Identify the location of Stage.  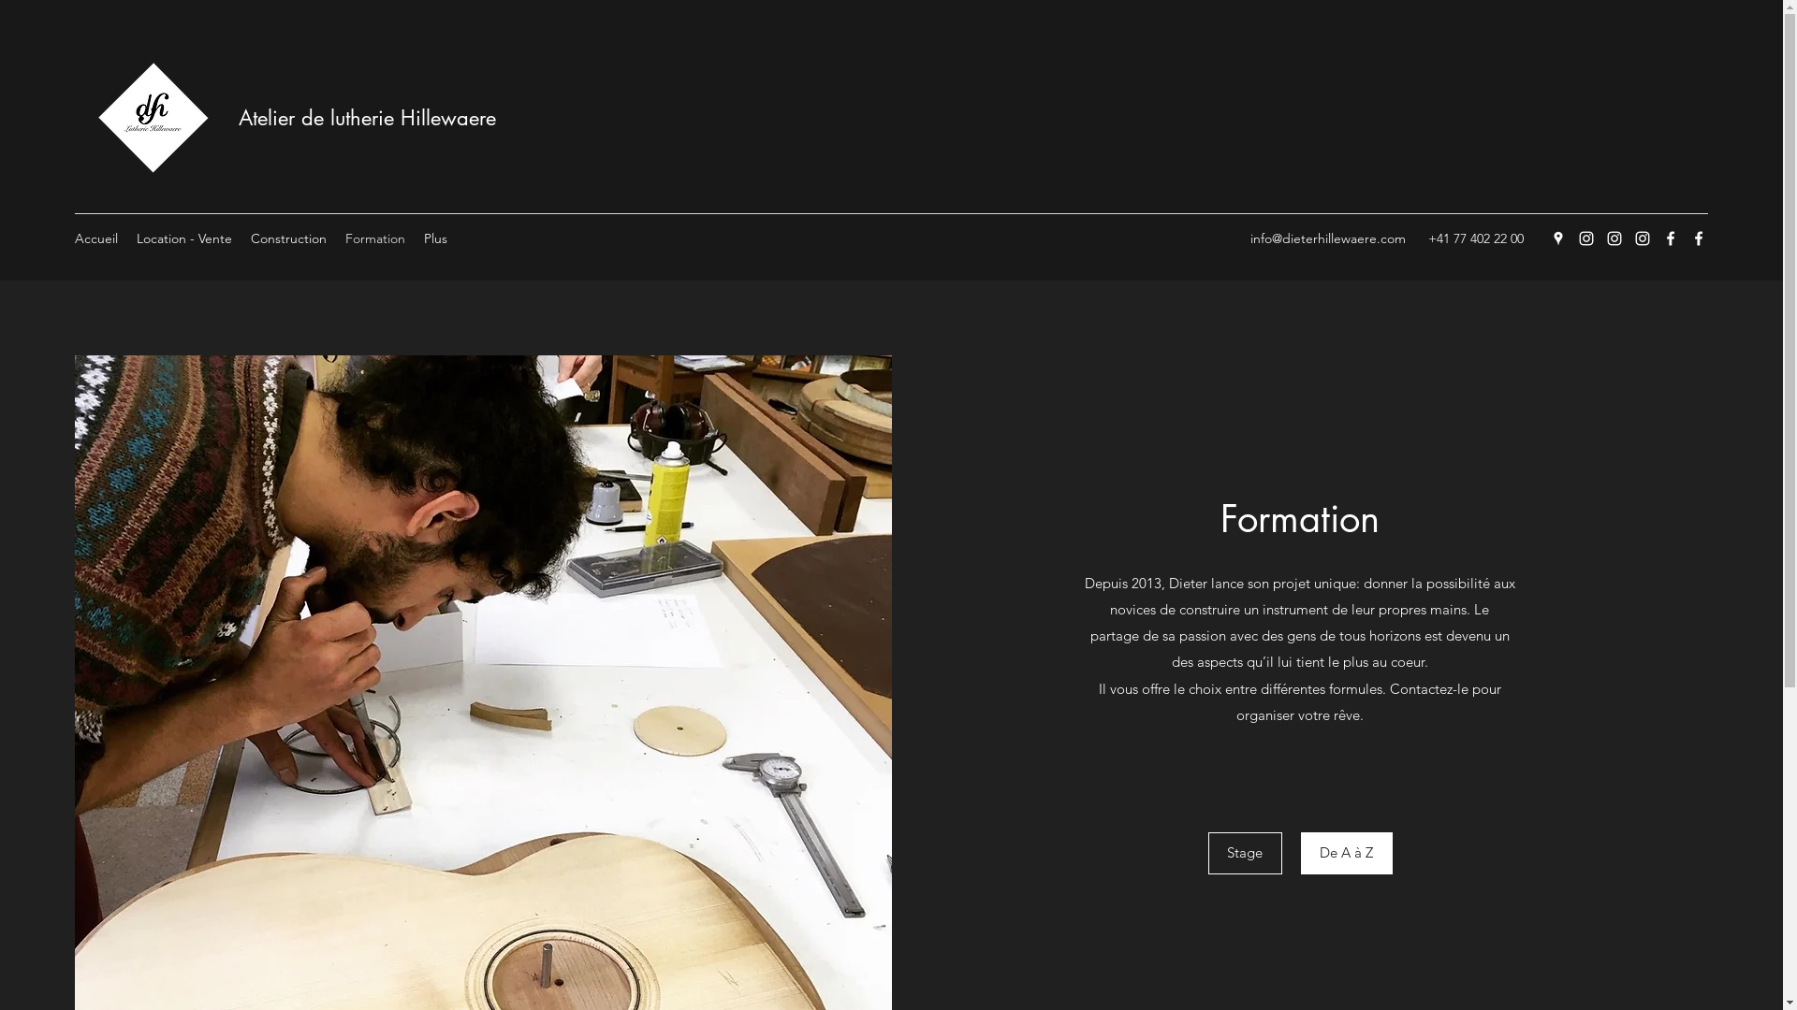
(1245, 853).